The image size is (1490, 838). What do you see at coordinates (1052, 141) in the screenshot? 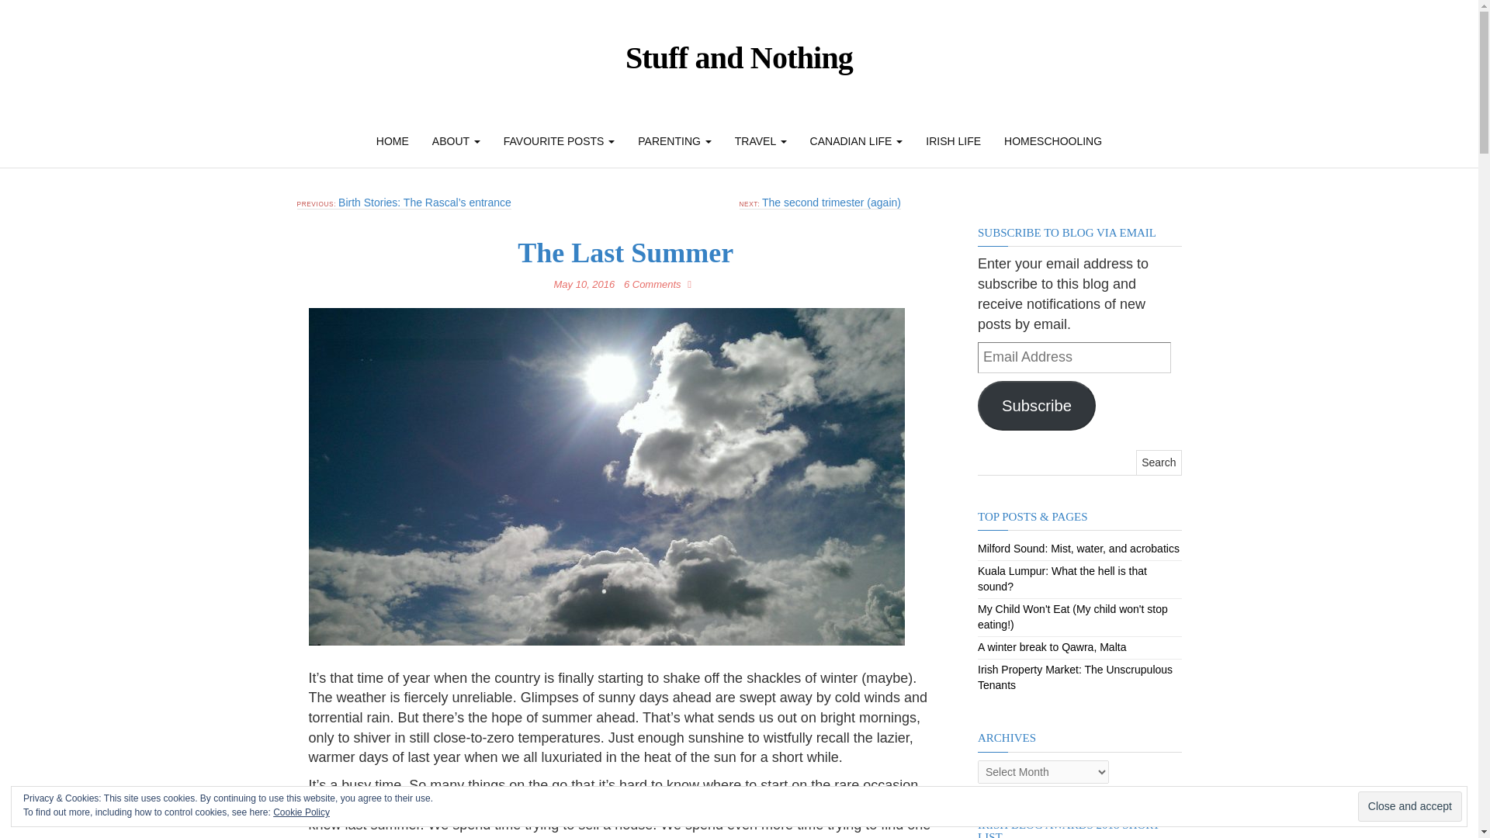
I see `HOMESCHOOLING` at bounding box center [1052, 141].